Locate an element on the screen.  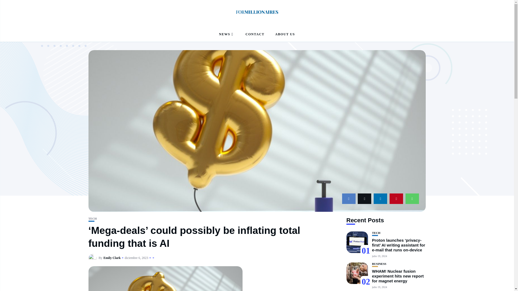
Entradas de Emily Clark is located at coordinates (112, 258).